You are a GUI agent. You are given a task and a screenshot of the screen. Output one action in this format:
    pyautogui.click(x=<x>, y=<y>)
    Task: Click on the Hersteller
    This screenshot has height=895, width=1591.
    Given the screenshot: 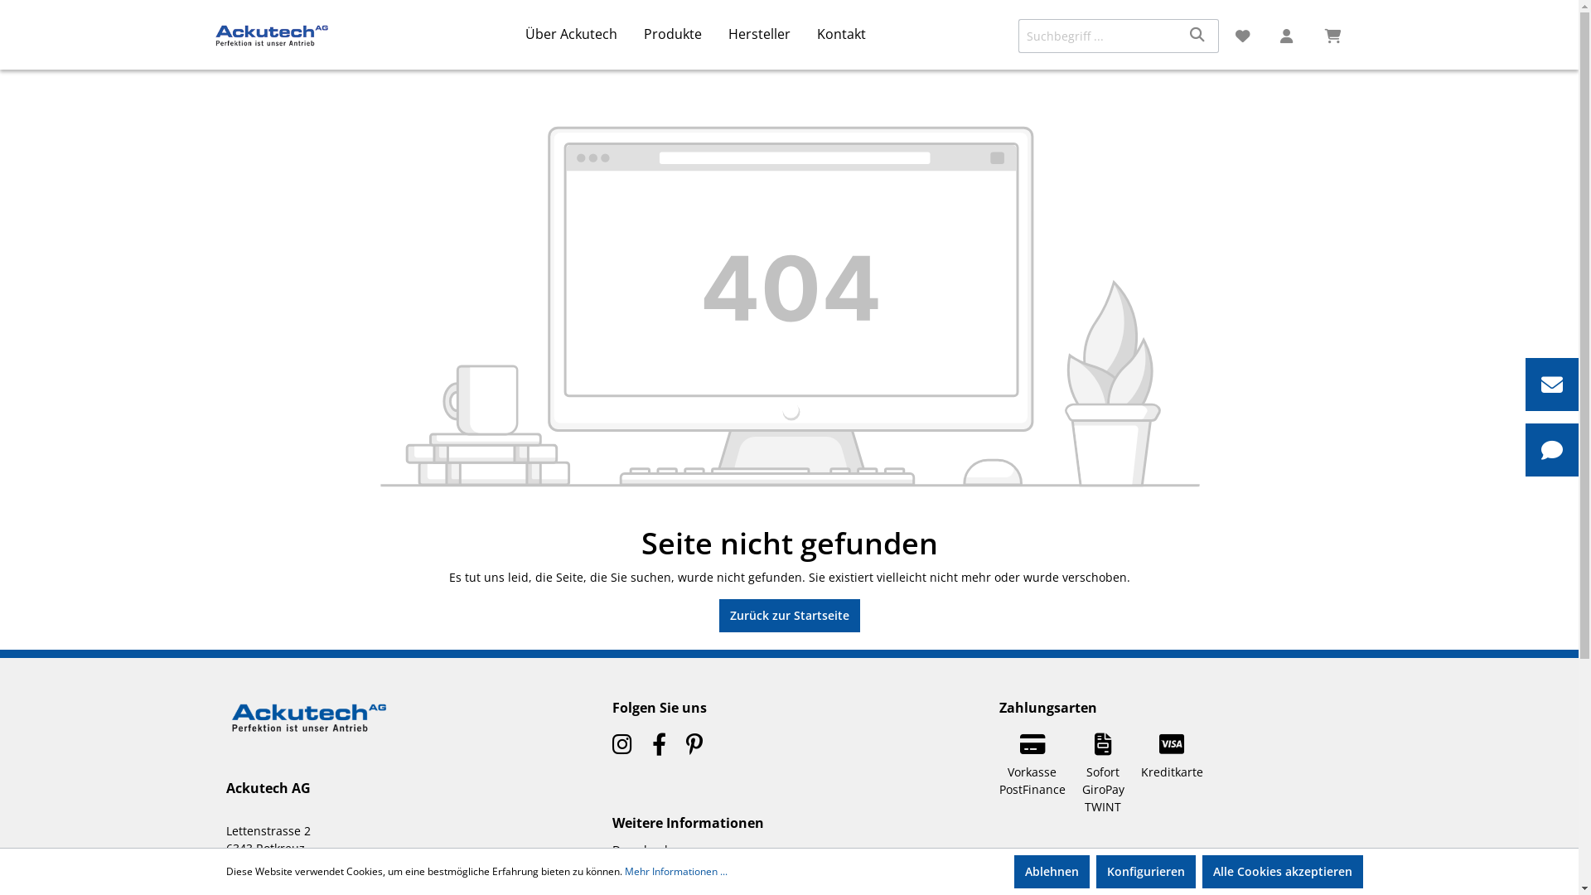 What is the action you would take?
    pyautogui.click(x=772, y=35)
    